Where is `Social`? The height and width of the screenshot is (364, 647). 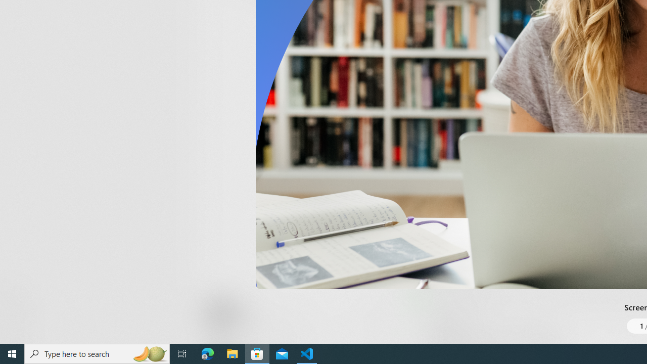
Social is located at coordinates (293, 12).